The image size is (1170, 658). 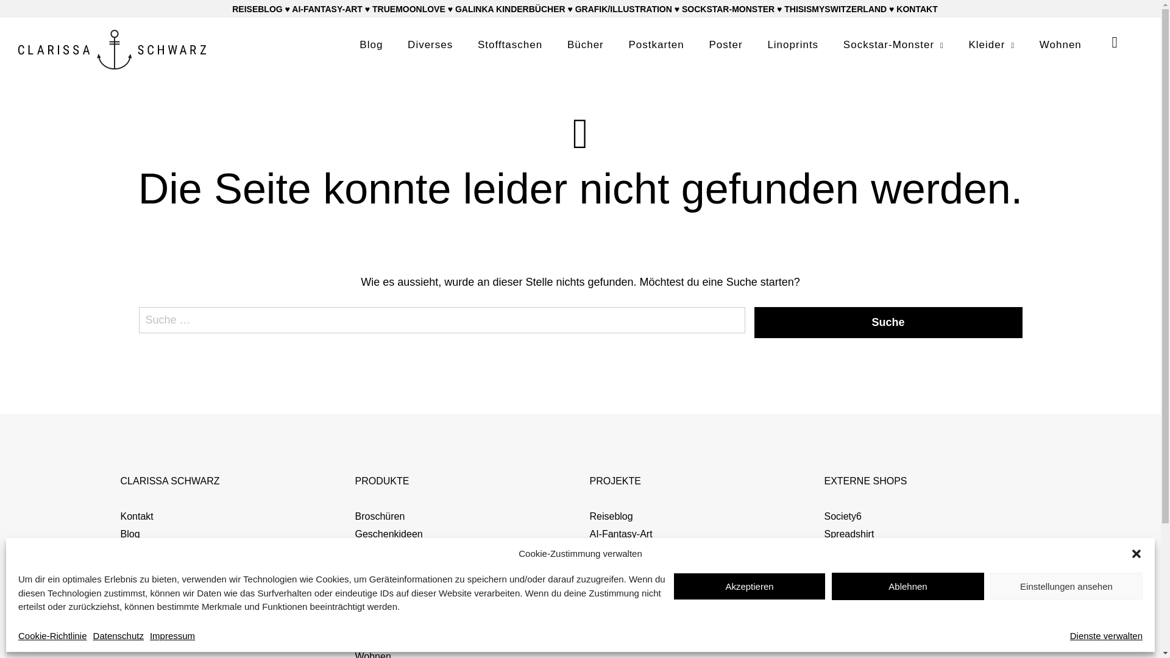 What do you see at coordinates (726, 45) in the screenshot?
I see `Poster` at bounding box center [726, 45].